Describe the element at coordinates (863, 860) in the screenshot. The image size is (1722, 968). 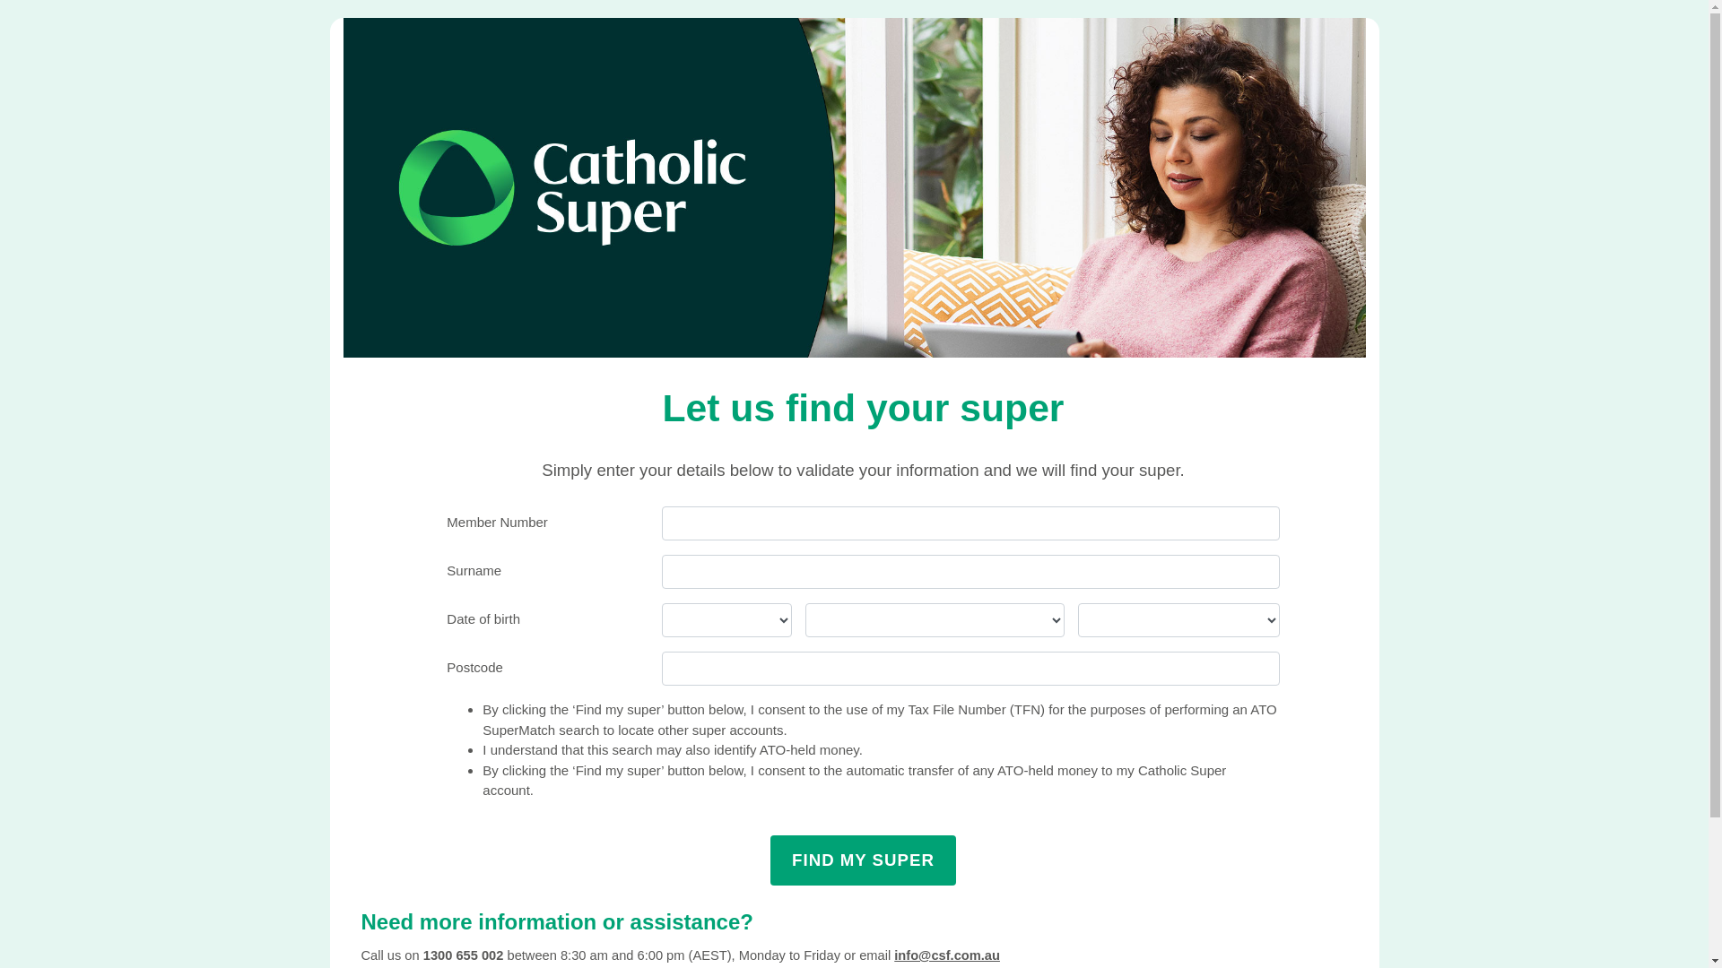
I see `FIND MY SUPER` at that location.